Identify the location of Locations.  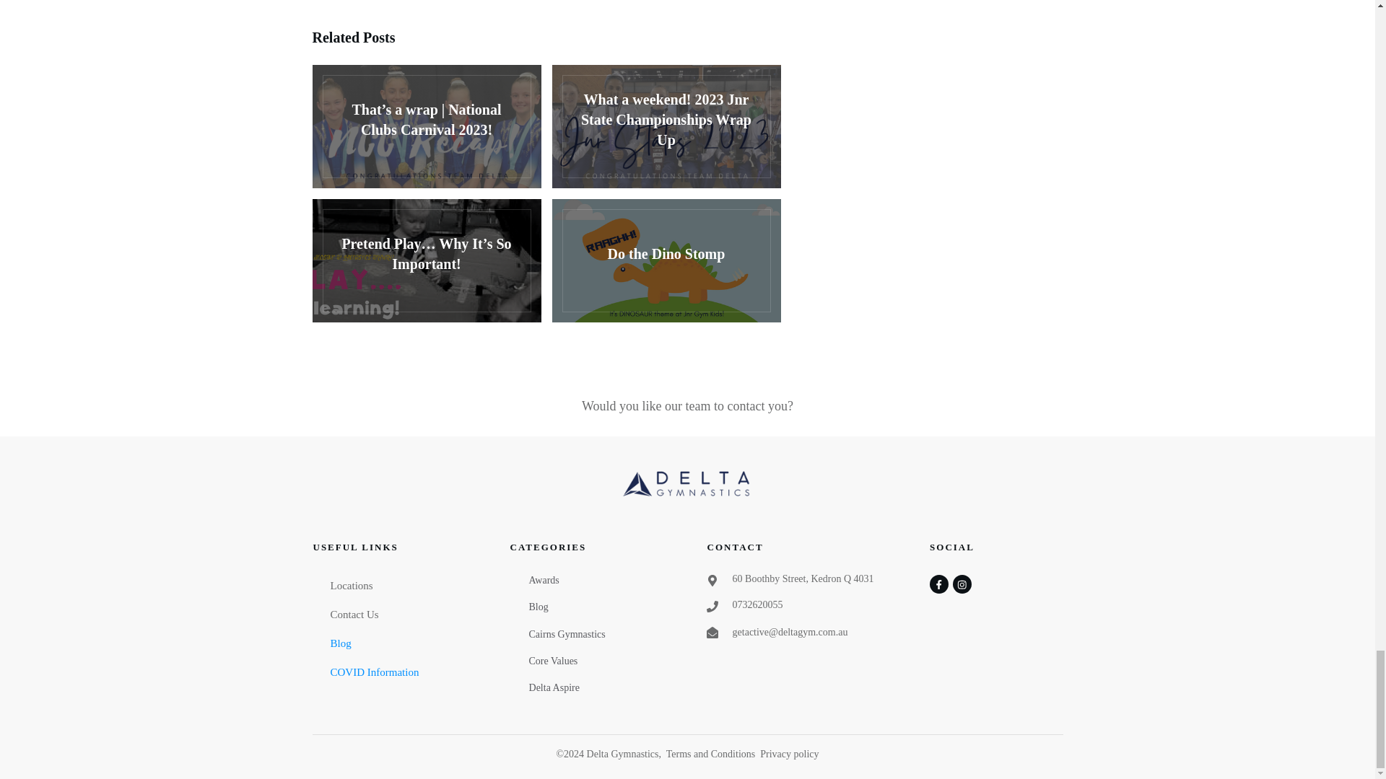
(352, 585).